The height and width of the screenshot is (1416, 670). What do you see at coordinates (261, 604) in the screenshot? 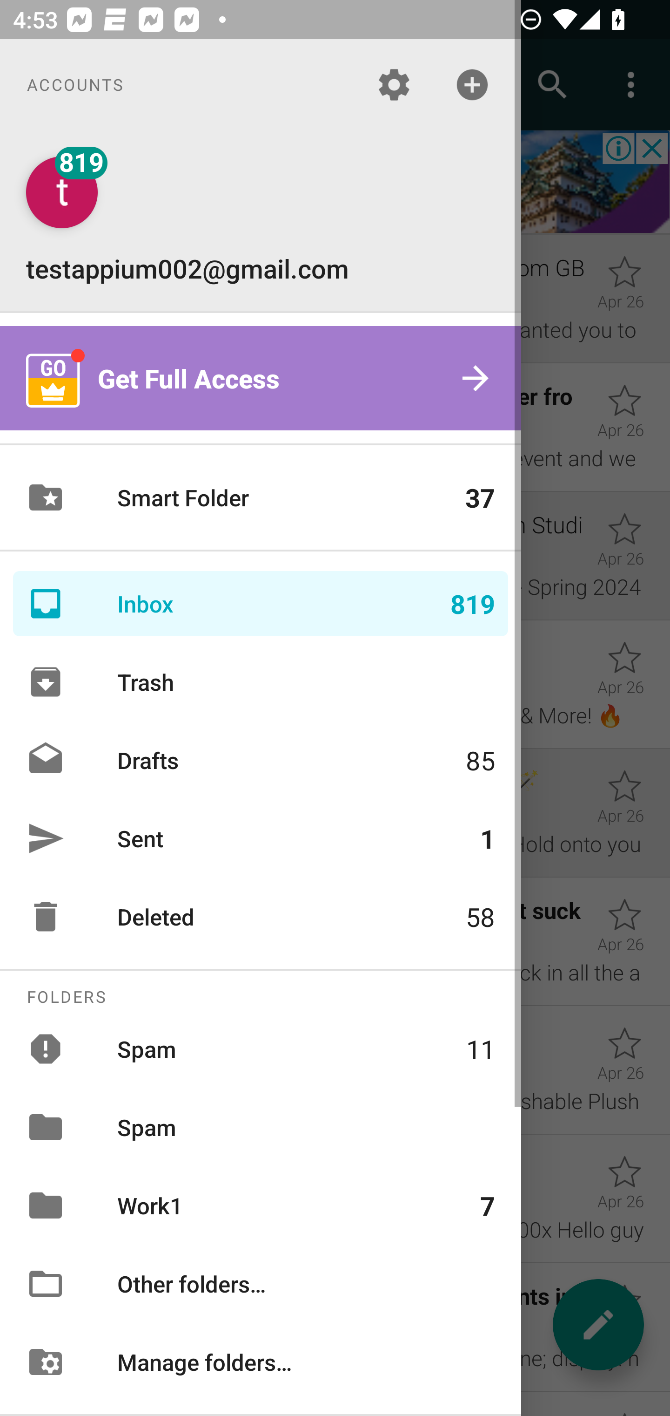
I see `Inbox 819` at bounding box center [261, 604].